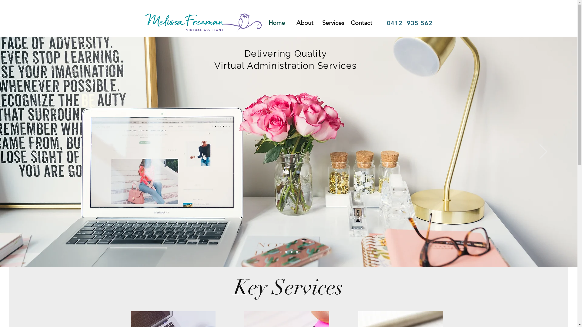 The image size is (582, 327). What do you see at coordinates (305, 23) in the screenshot?
I see `About` at bounding box center [305, 23].